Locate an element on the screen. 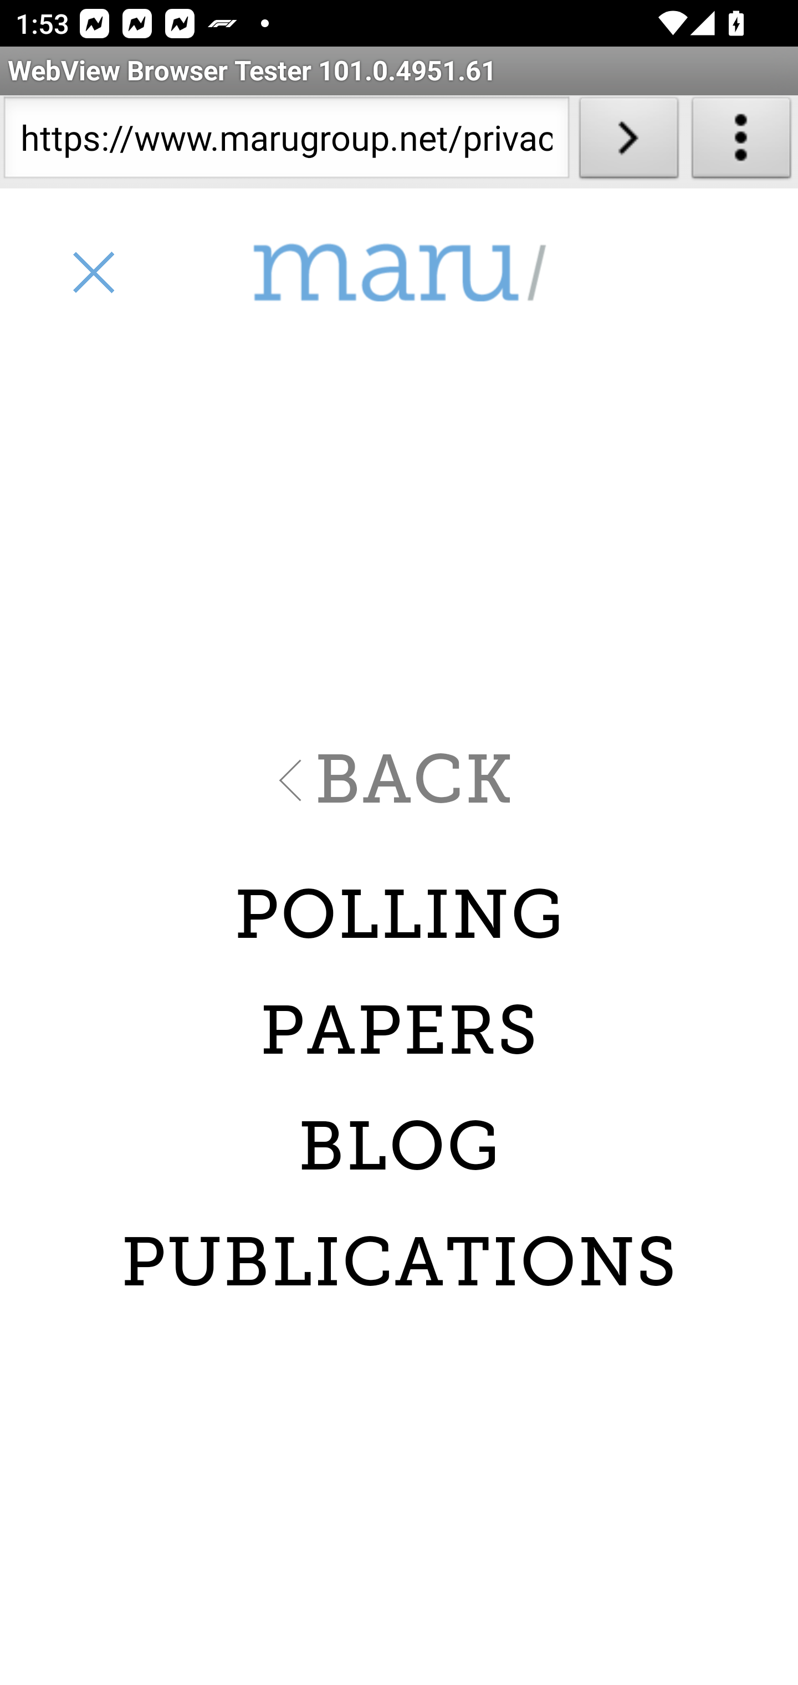 Image resolution: width=798 pixels, height=1685 pixels. Load URL is located at coordinates (628, 142).